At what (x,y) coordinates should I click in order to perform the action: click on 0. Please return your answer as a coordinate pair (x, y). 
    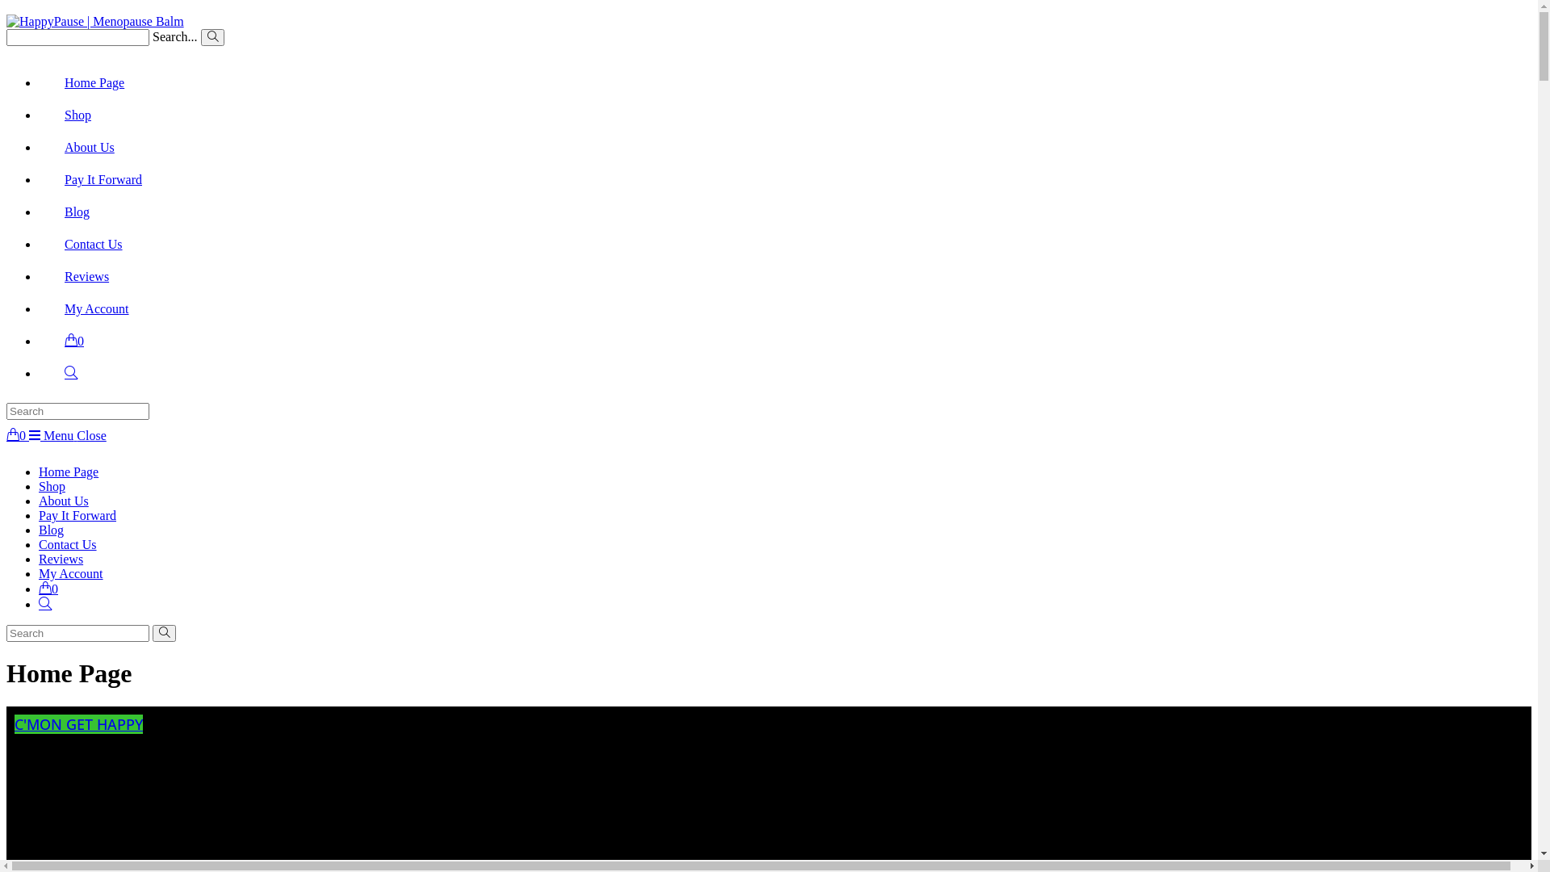
    Looking at the image, I should click on (74, 341).